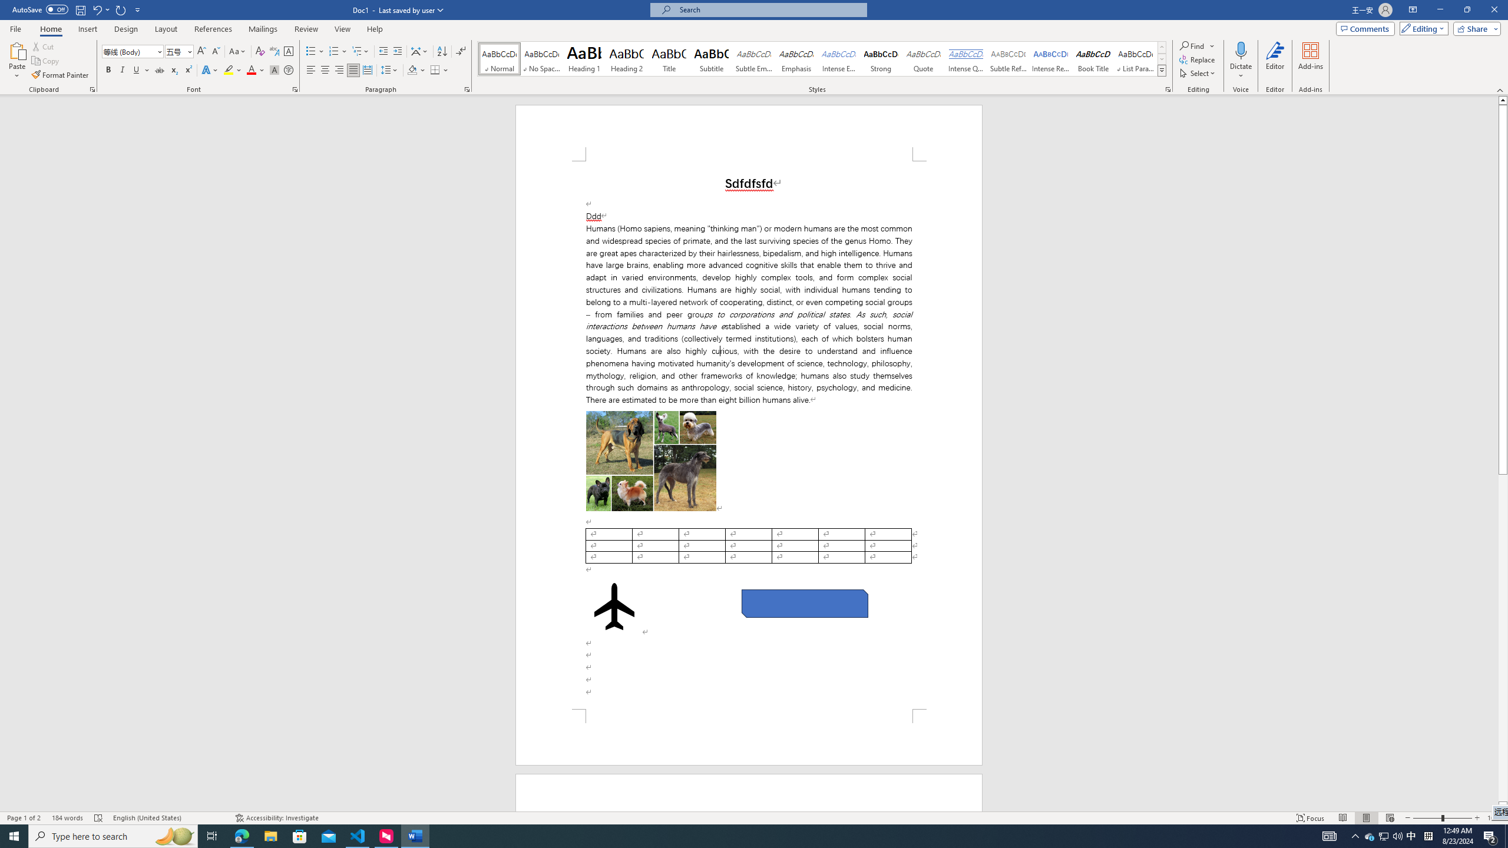 This screenshot has height=848, width=1508. What do you see at coordinates (160, 71) in the screenshot?
I see `Strikethrough` at bounding box center [160, 71].